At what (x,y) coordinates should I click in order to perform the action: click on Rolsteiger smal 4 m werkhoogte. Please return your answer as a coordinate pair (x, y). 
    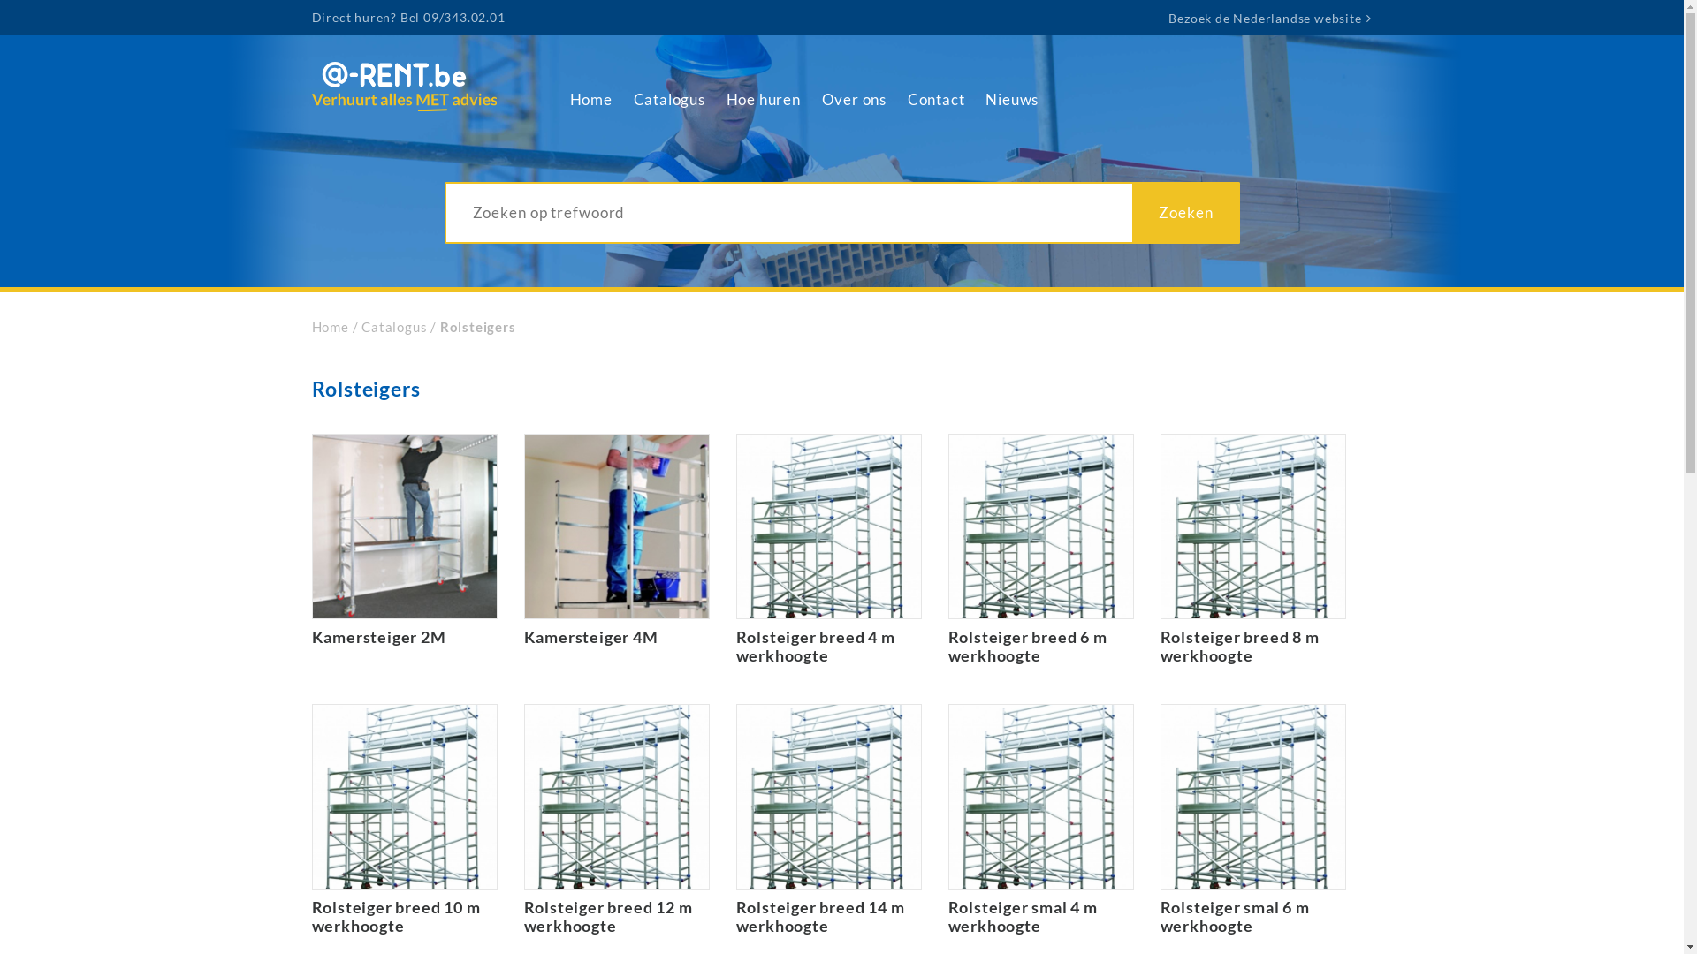
    Looking at the image, I should click on (1040, 820).